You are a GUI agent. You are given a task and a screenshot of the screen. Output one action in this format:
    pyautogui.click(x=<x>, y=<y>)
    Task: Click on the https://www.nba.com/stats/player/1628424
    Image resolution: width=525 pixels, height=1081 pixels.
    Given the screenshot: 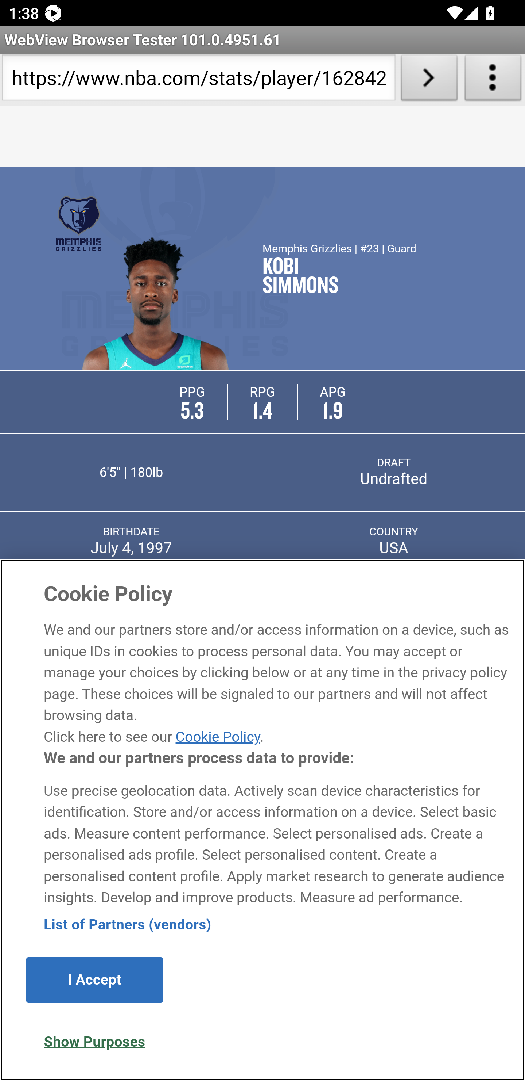 What is the action you would take?
    pyautogui.click(x=199, y=80)
    